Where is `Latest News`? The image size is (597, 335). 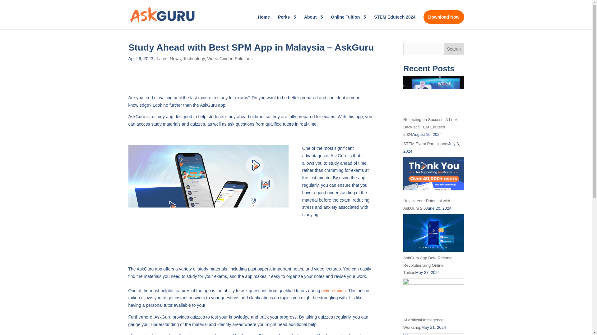 Latest News is located at coordinates (169, 58).